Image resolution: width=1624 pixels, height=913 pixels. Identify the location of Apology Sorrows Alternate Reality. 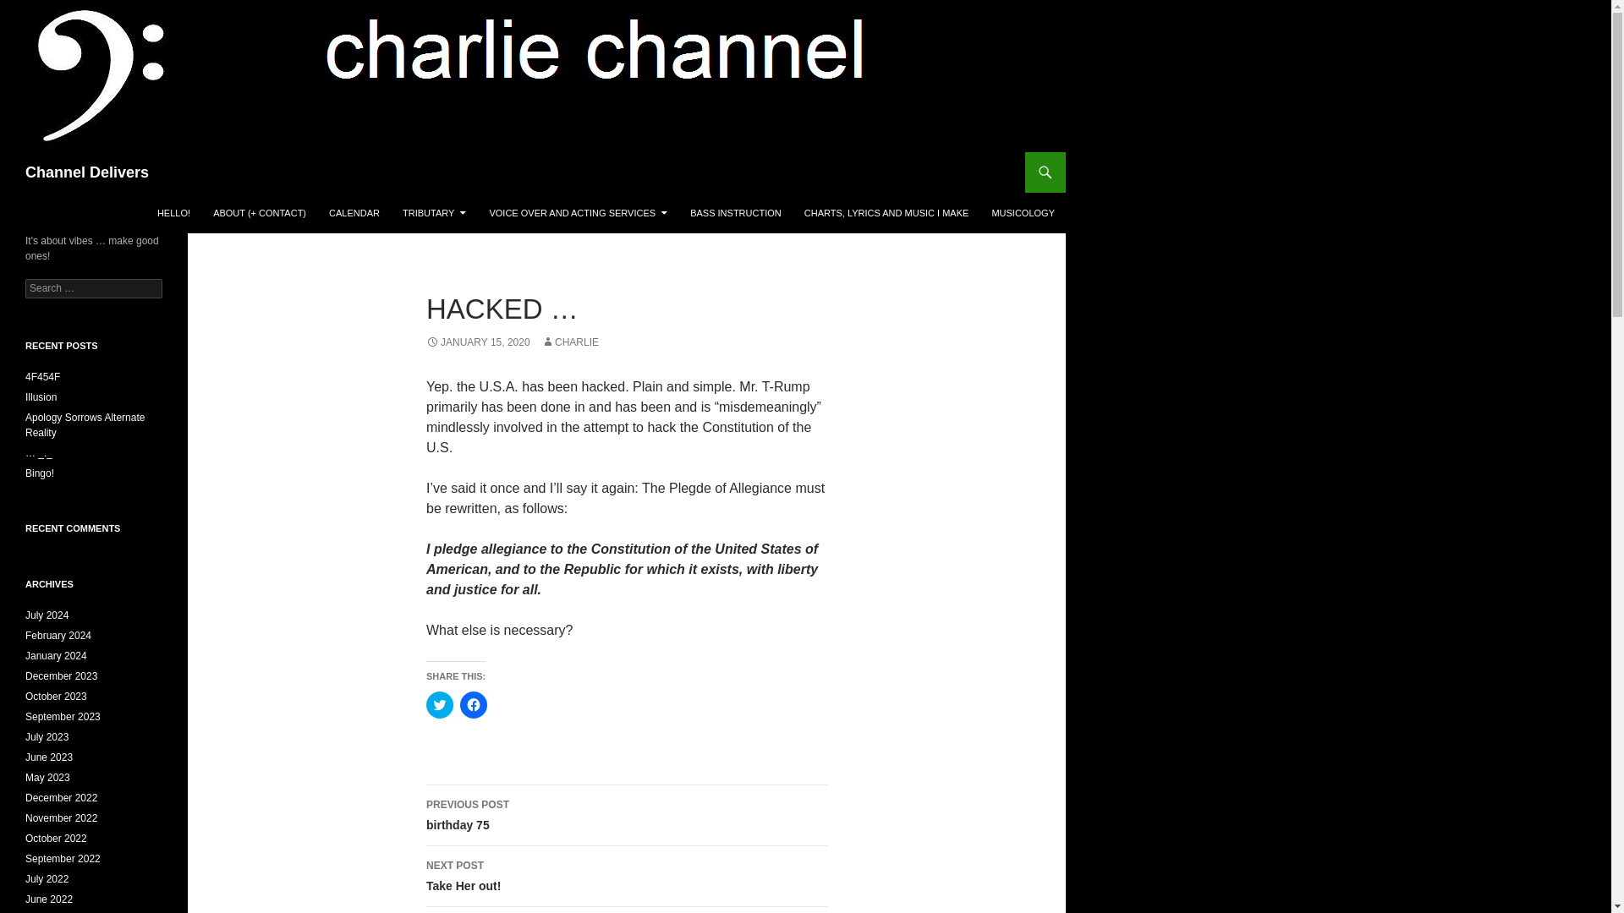
(85, 425).